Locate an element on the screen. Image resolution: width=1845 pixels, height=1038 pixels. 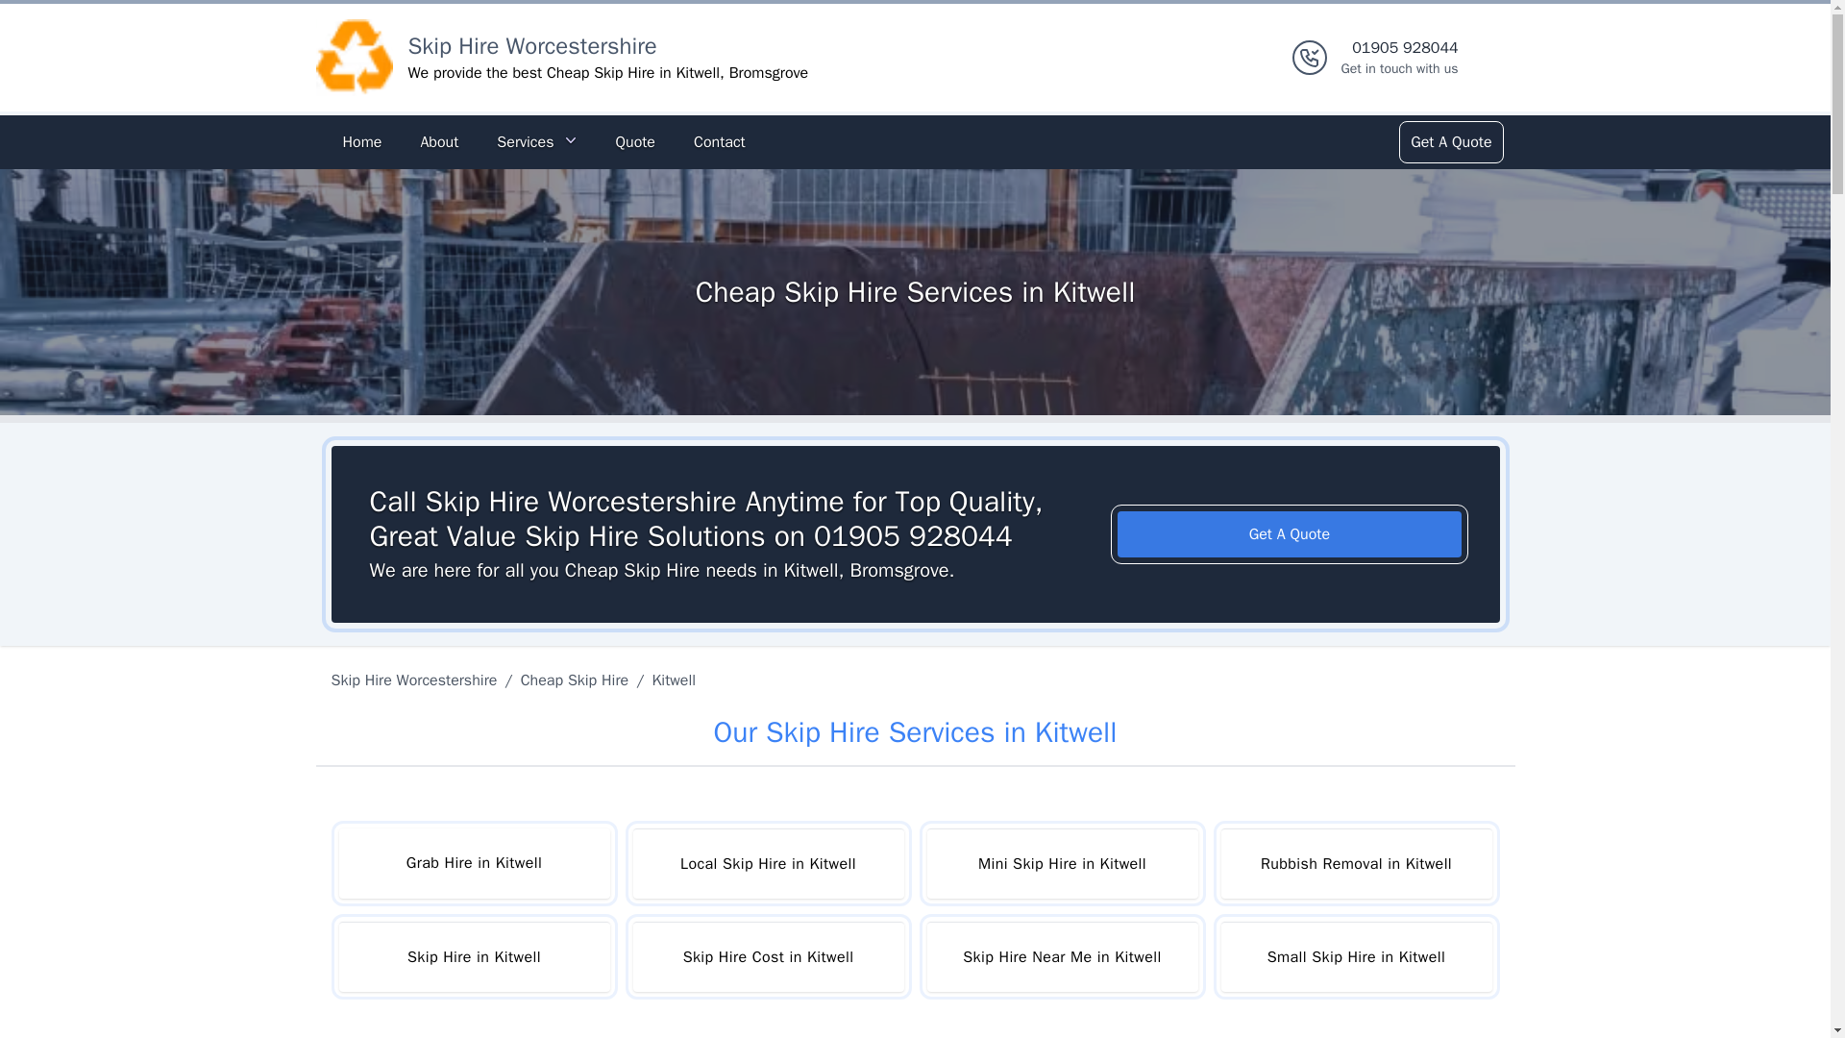
Mini Skip Hire in Kitwell is located at coordinates (768, 957).